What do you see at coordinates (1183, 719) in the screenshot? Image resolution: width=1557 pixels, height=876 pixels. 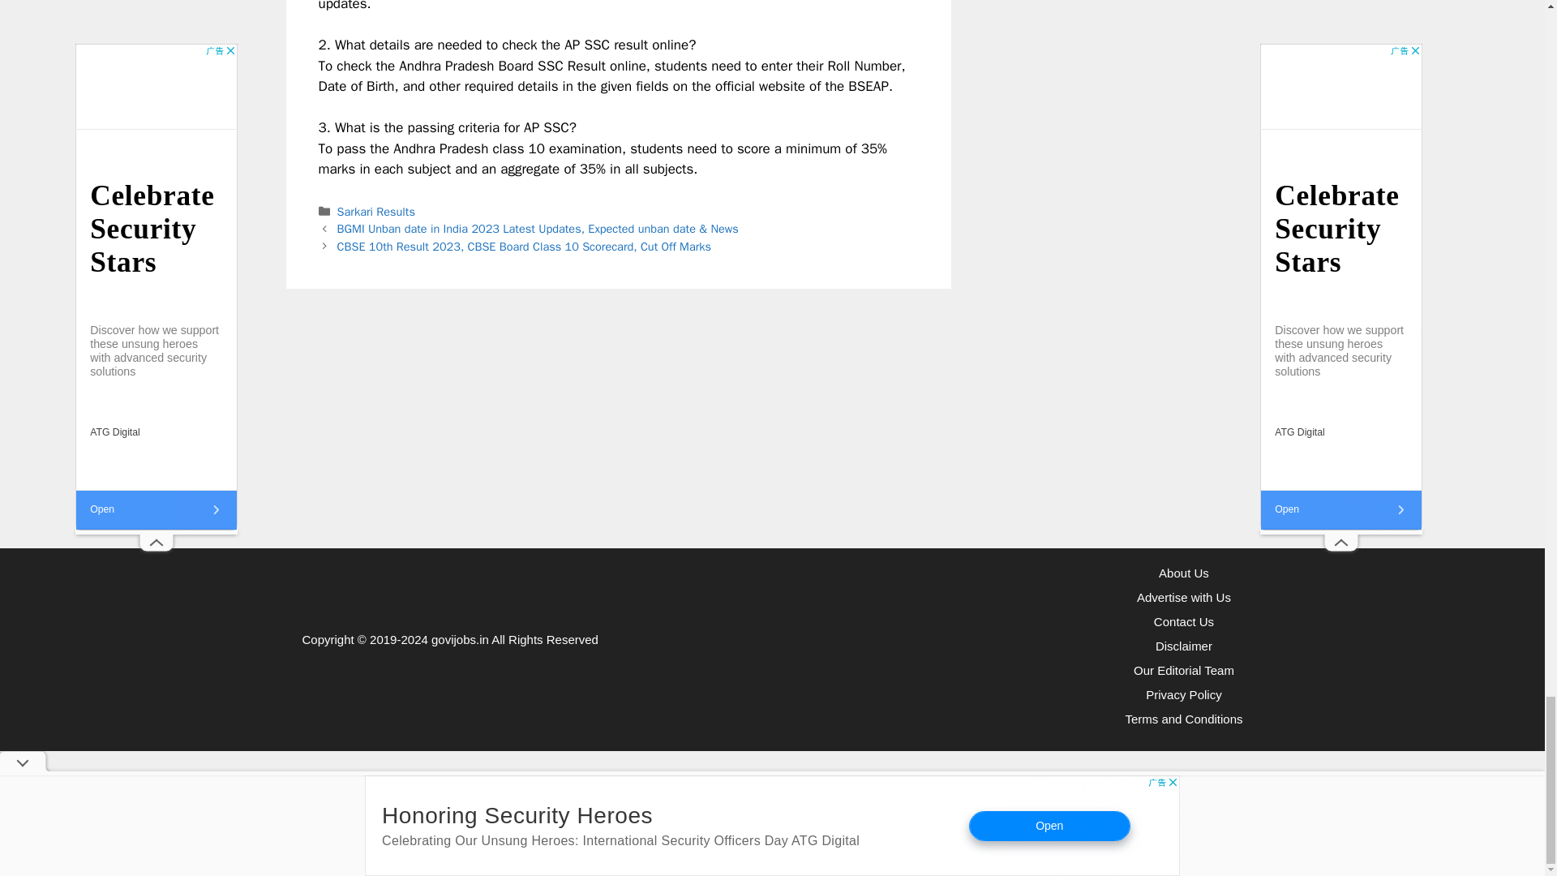 I see `Terms and Conditions` at bounding box center [1183, 719].